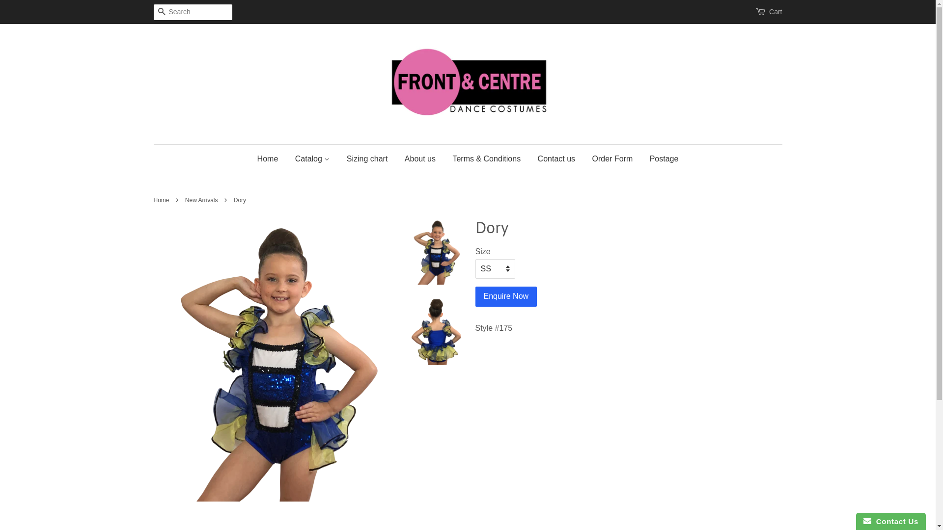 The image size is (943, 530). Describe the element at coordinates (203, 200) in the screenshot. I see `New Arrivals` at that location.